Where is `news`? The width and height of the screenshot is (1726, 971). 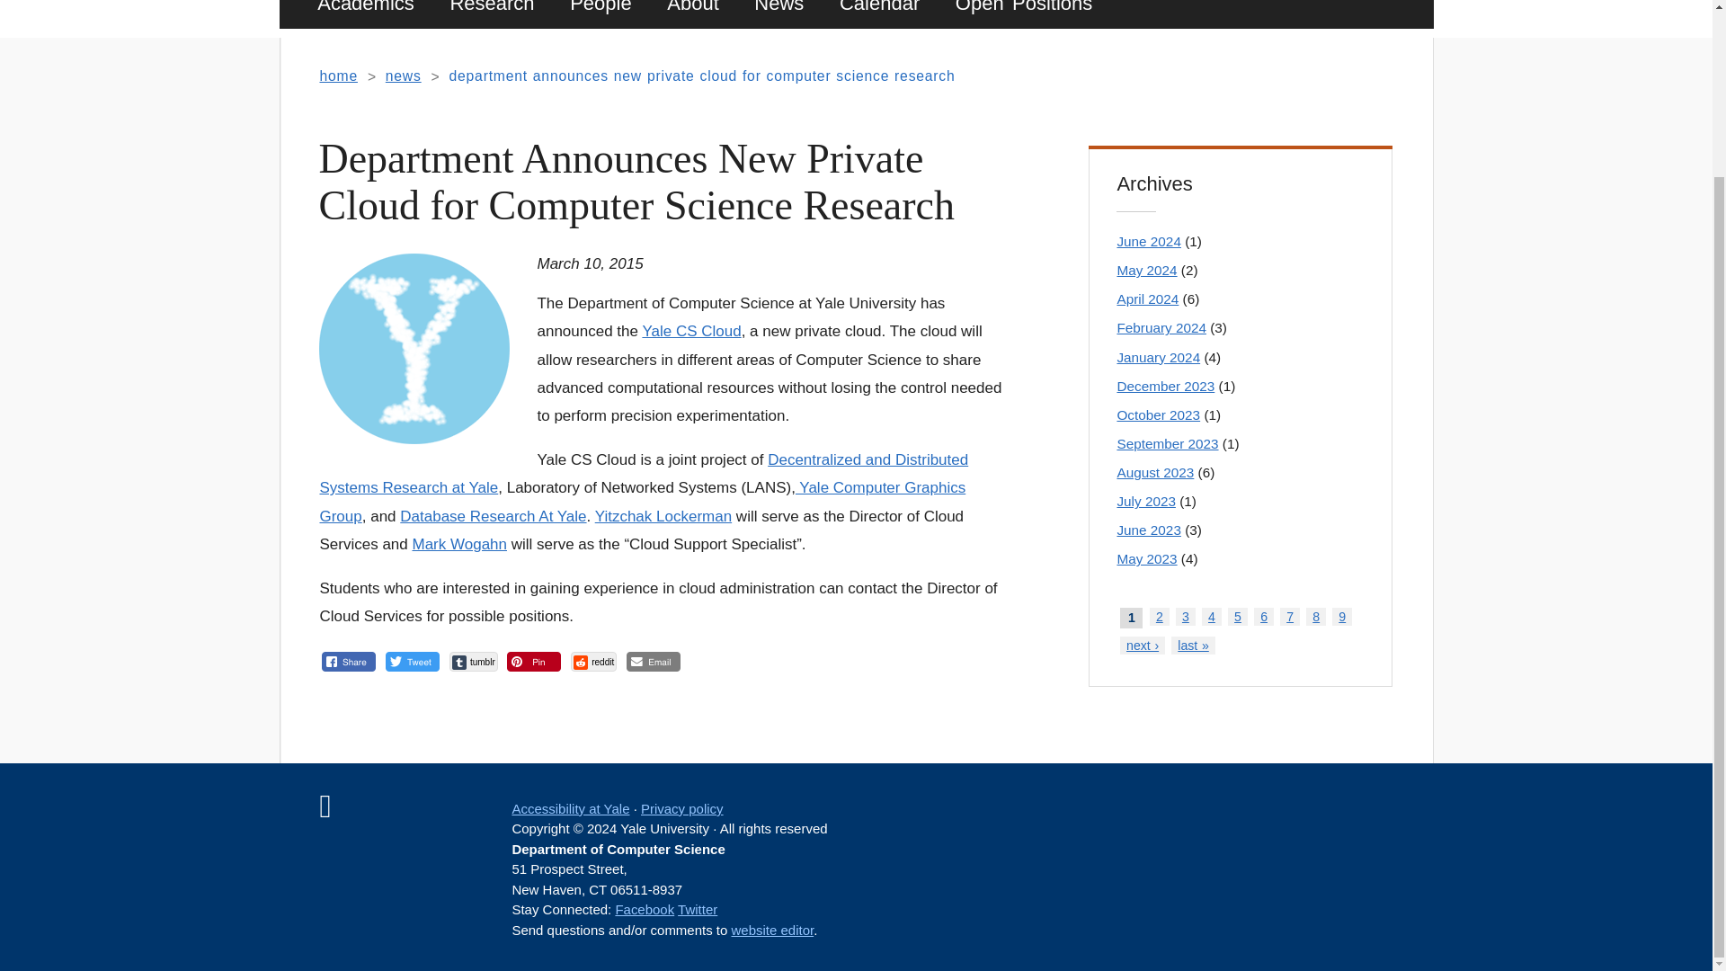 news is located at coordinates (403, 76).